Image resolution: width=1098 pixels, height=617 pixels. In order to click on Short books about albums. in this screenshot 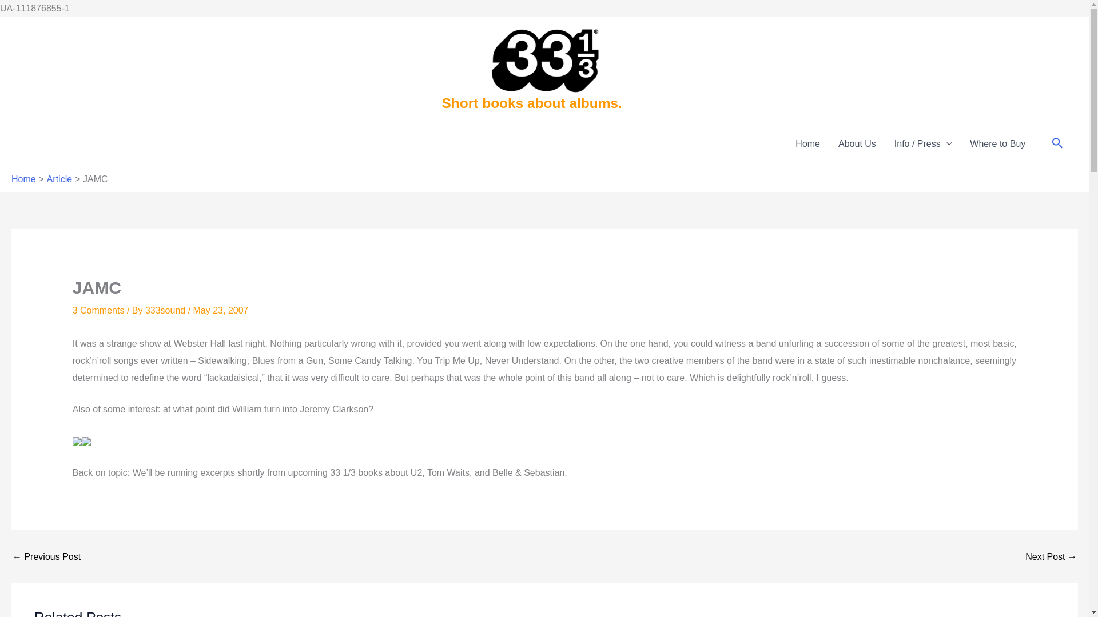, I will do `click(531, 103)`.